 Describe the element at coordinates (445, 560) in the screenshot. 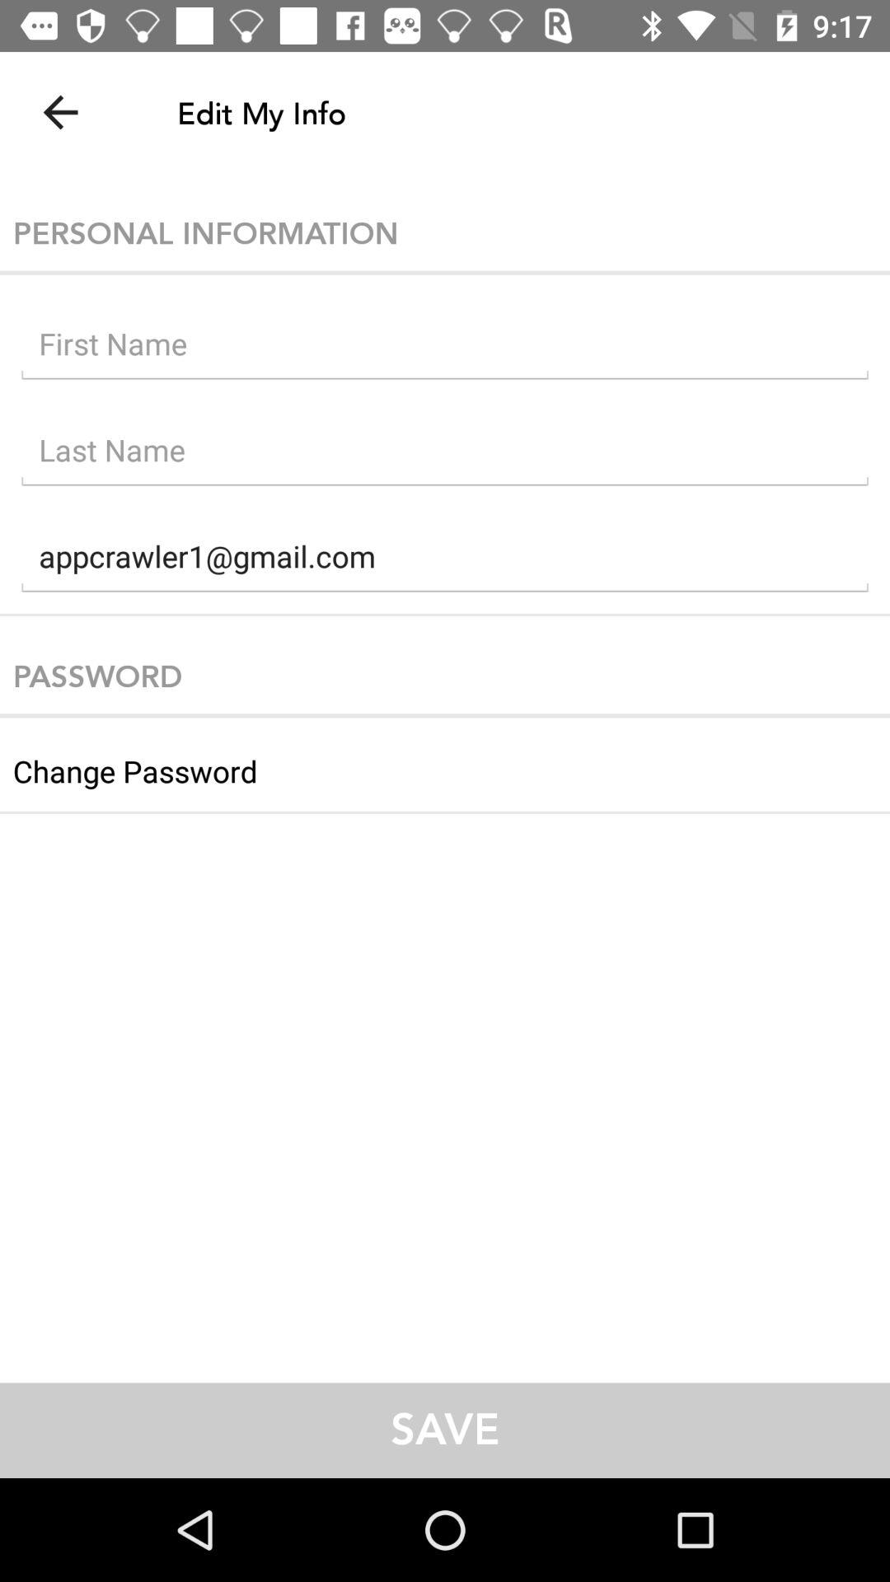

I see `scroll until appcrawler1@gmail.com item` at that location.